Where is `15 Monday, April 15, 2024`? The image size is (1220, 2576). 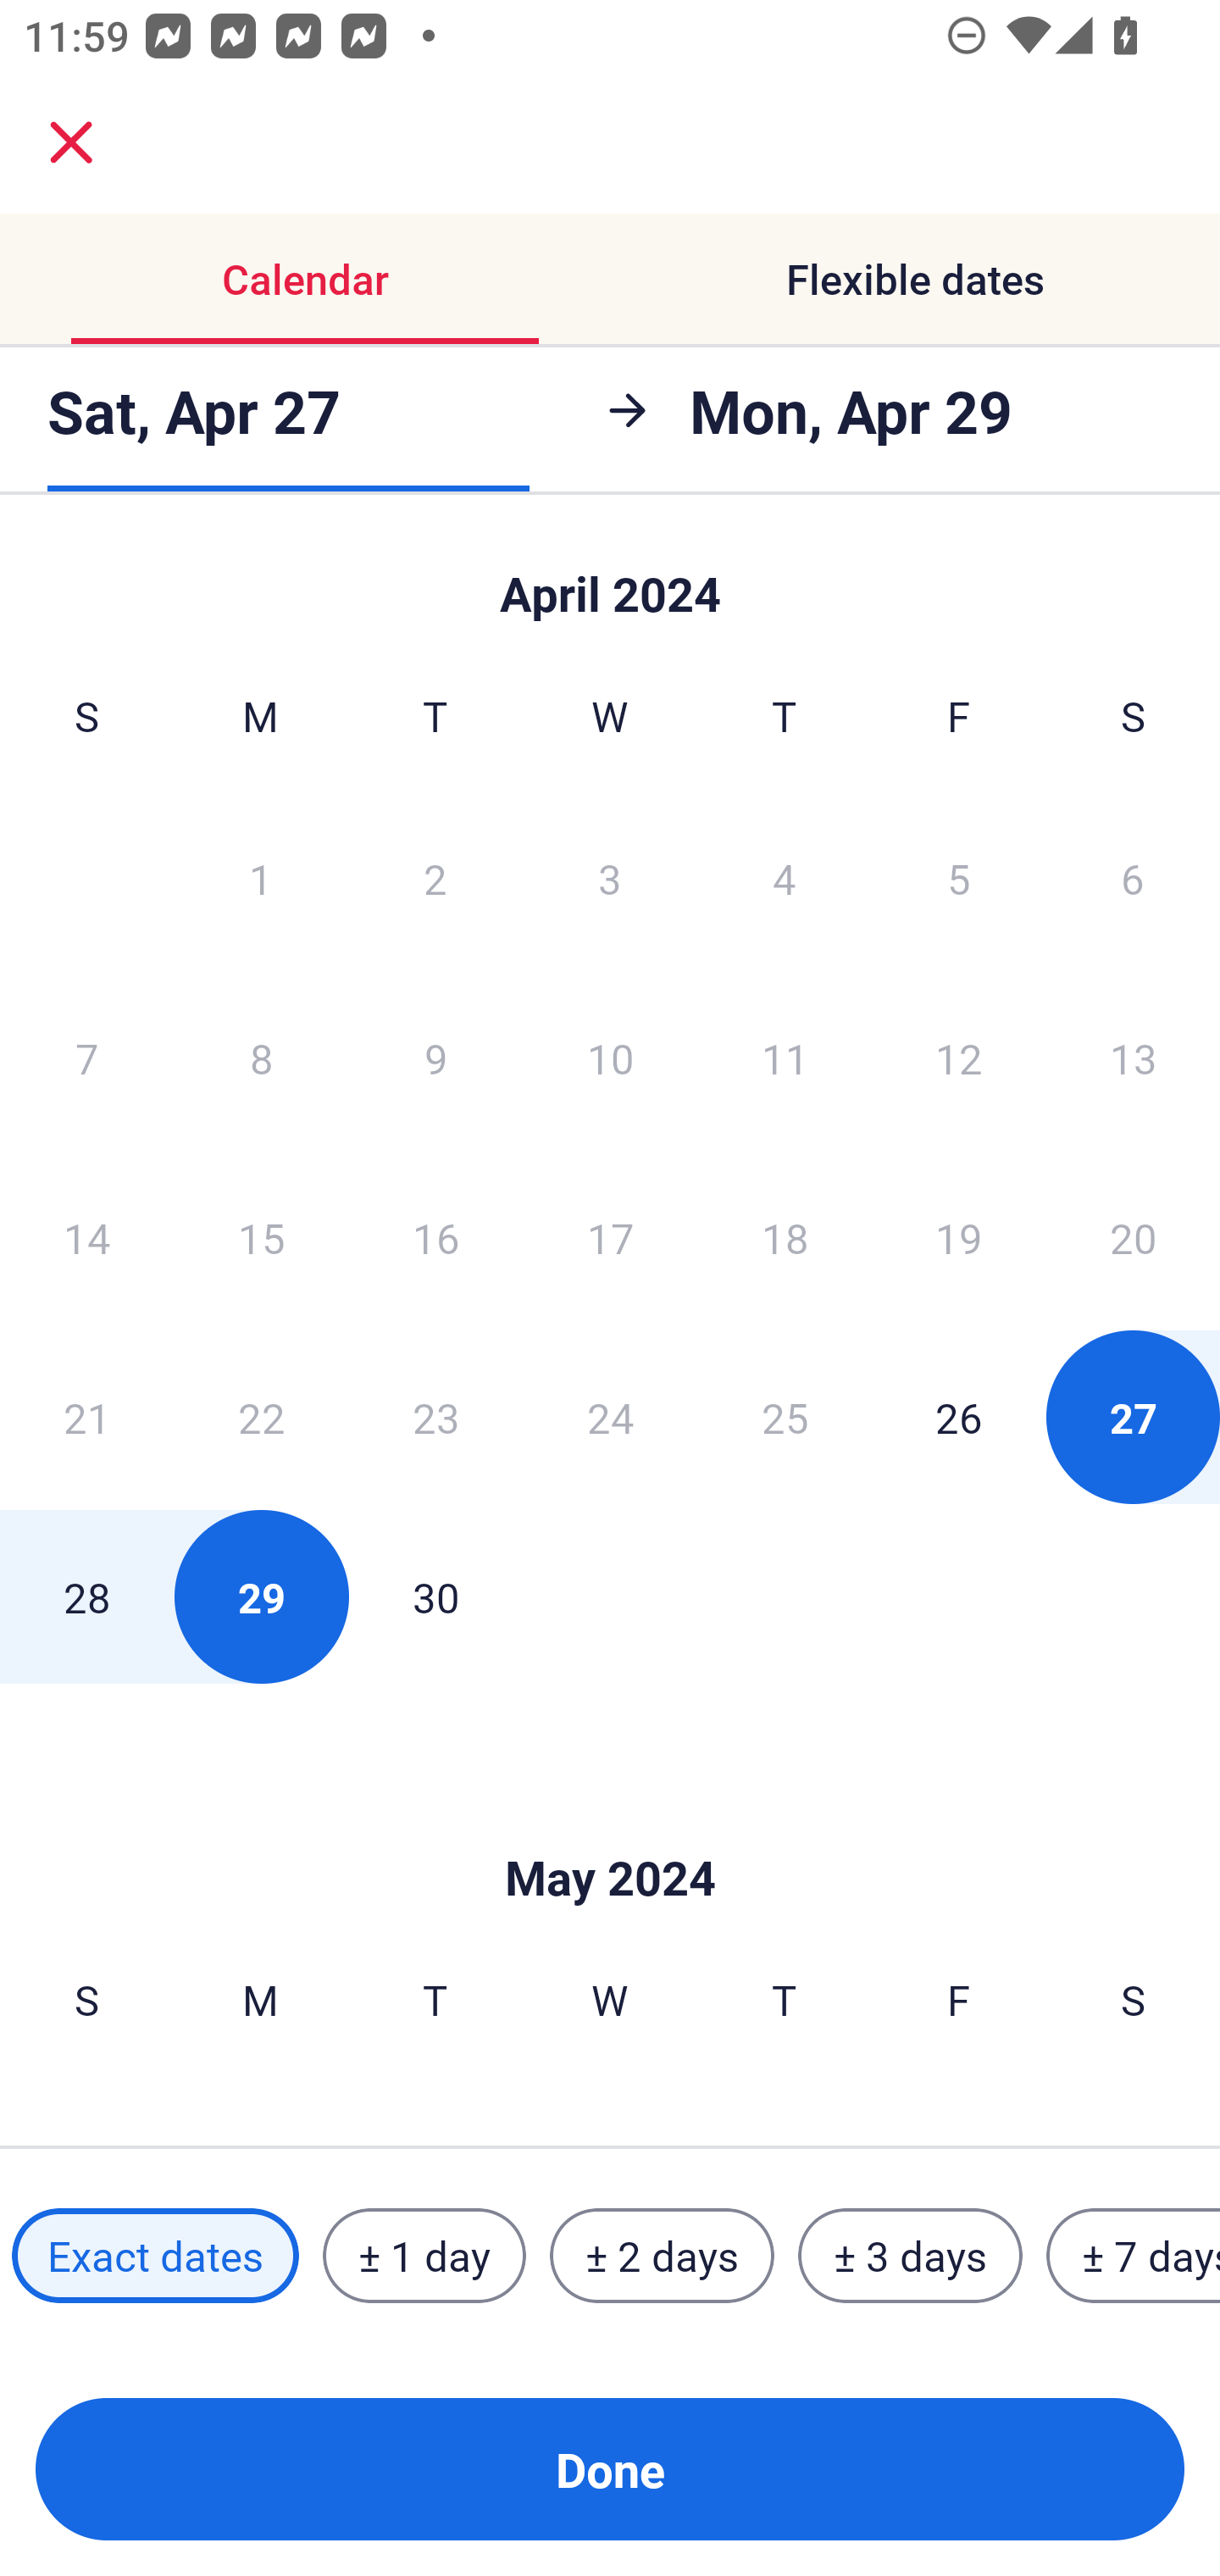
15 Monday, April 15, 2024 is located at coordinates (261, 1237).